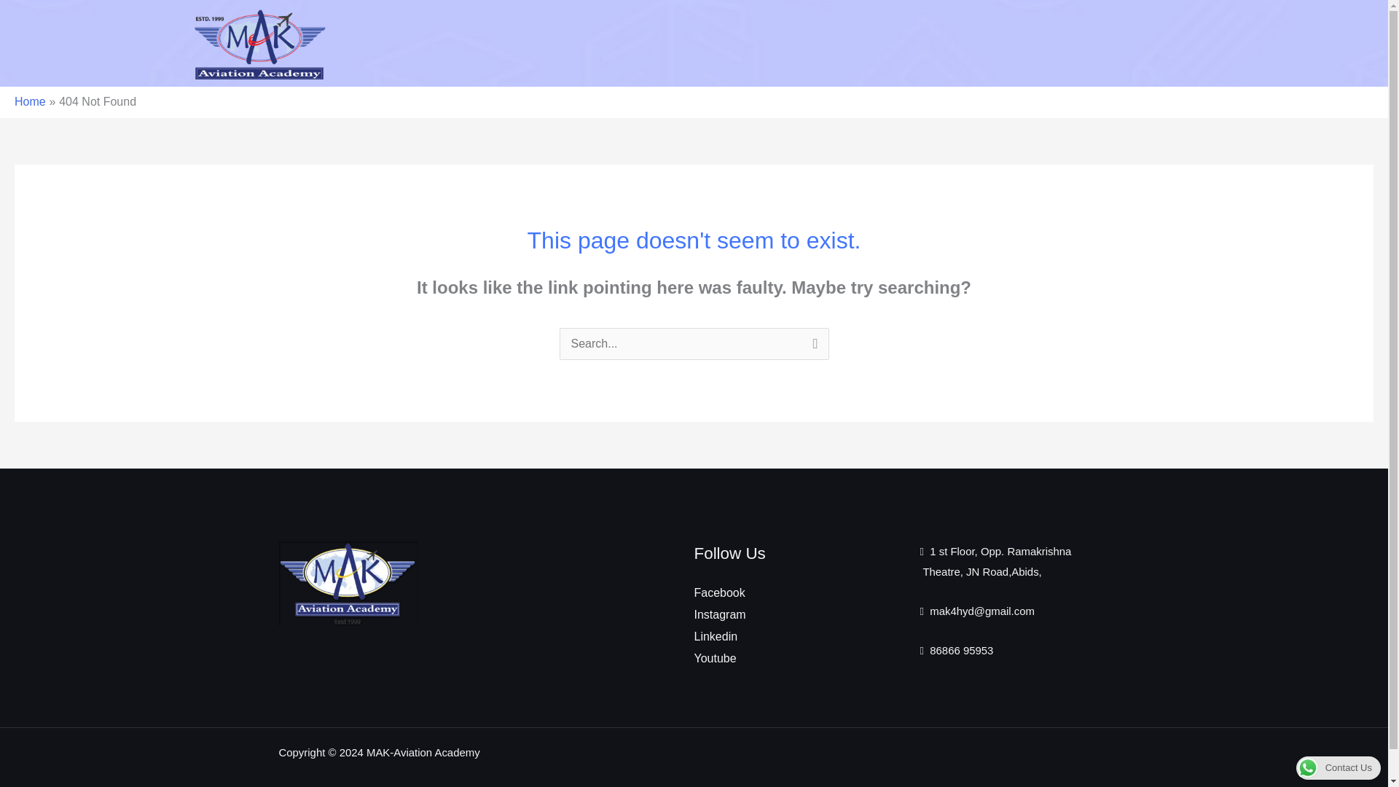 The width and height of the screenshot is (1399, 787). I want to click on Contact Us, so click(1339, 767).